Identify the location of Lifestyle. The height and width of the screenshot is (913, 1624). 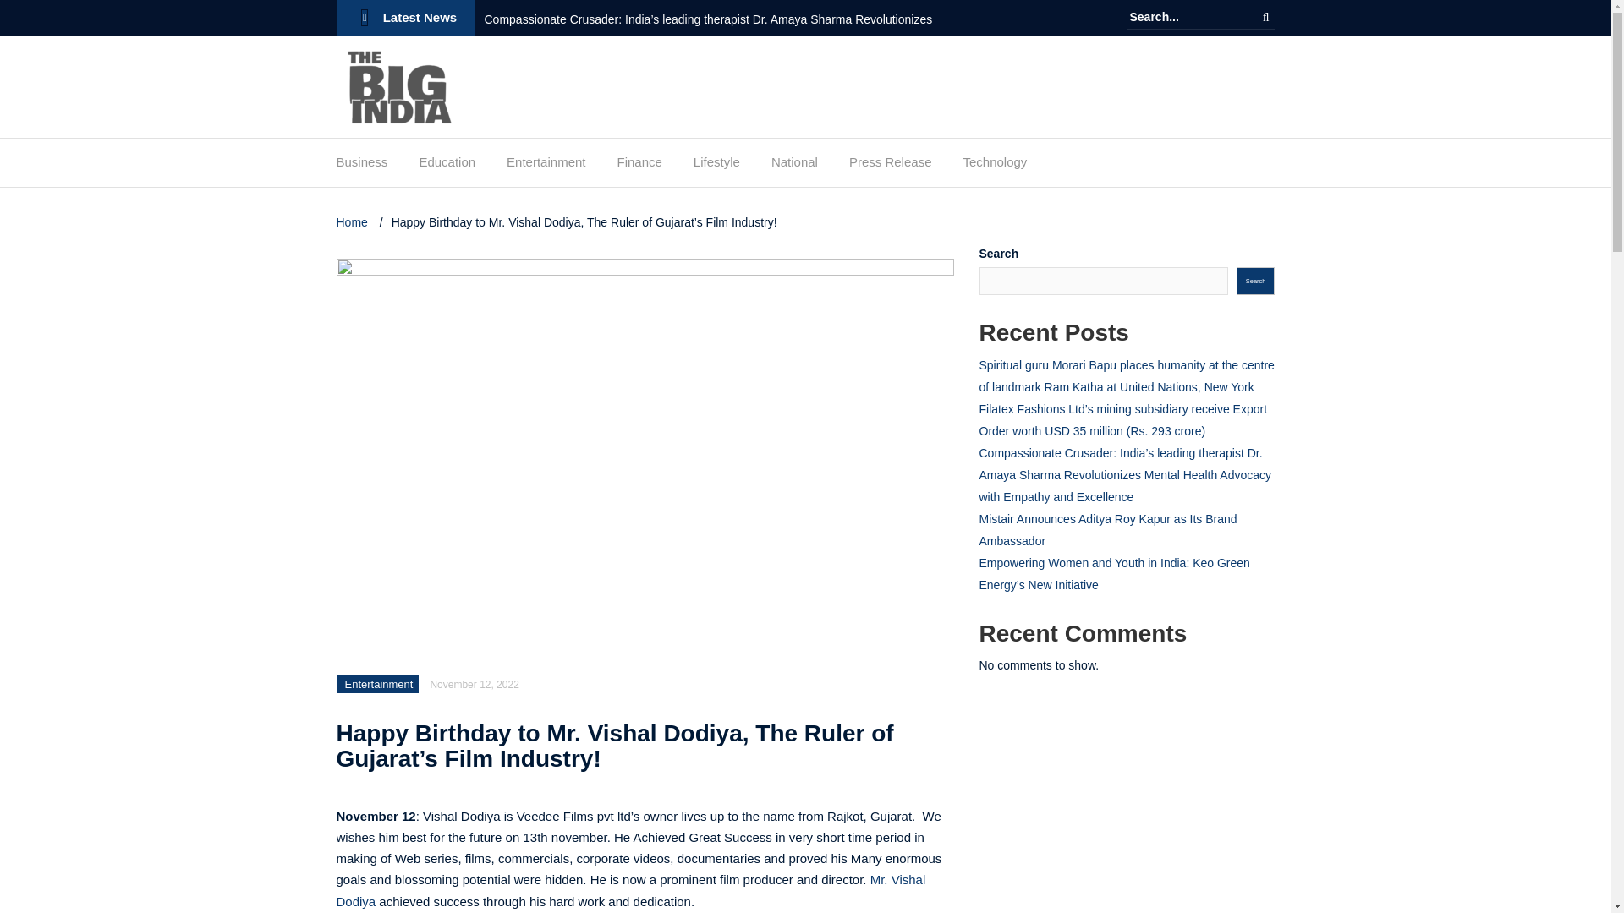
(716, 166).